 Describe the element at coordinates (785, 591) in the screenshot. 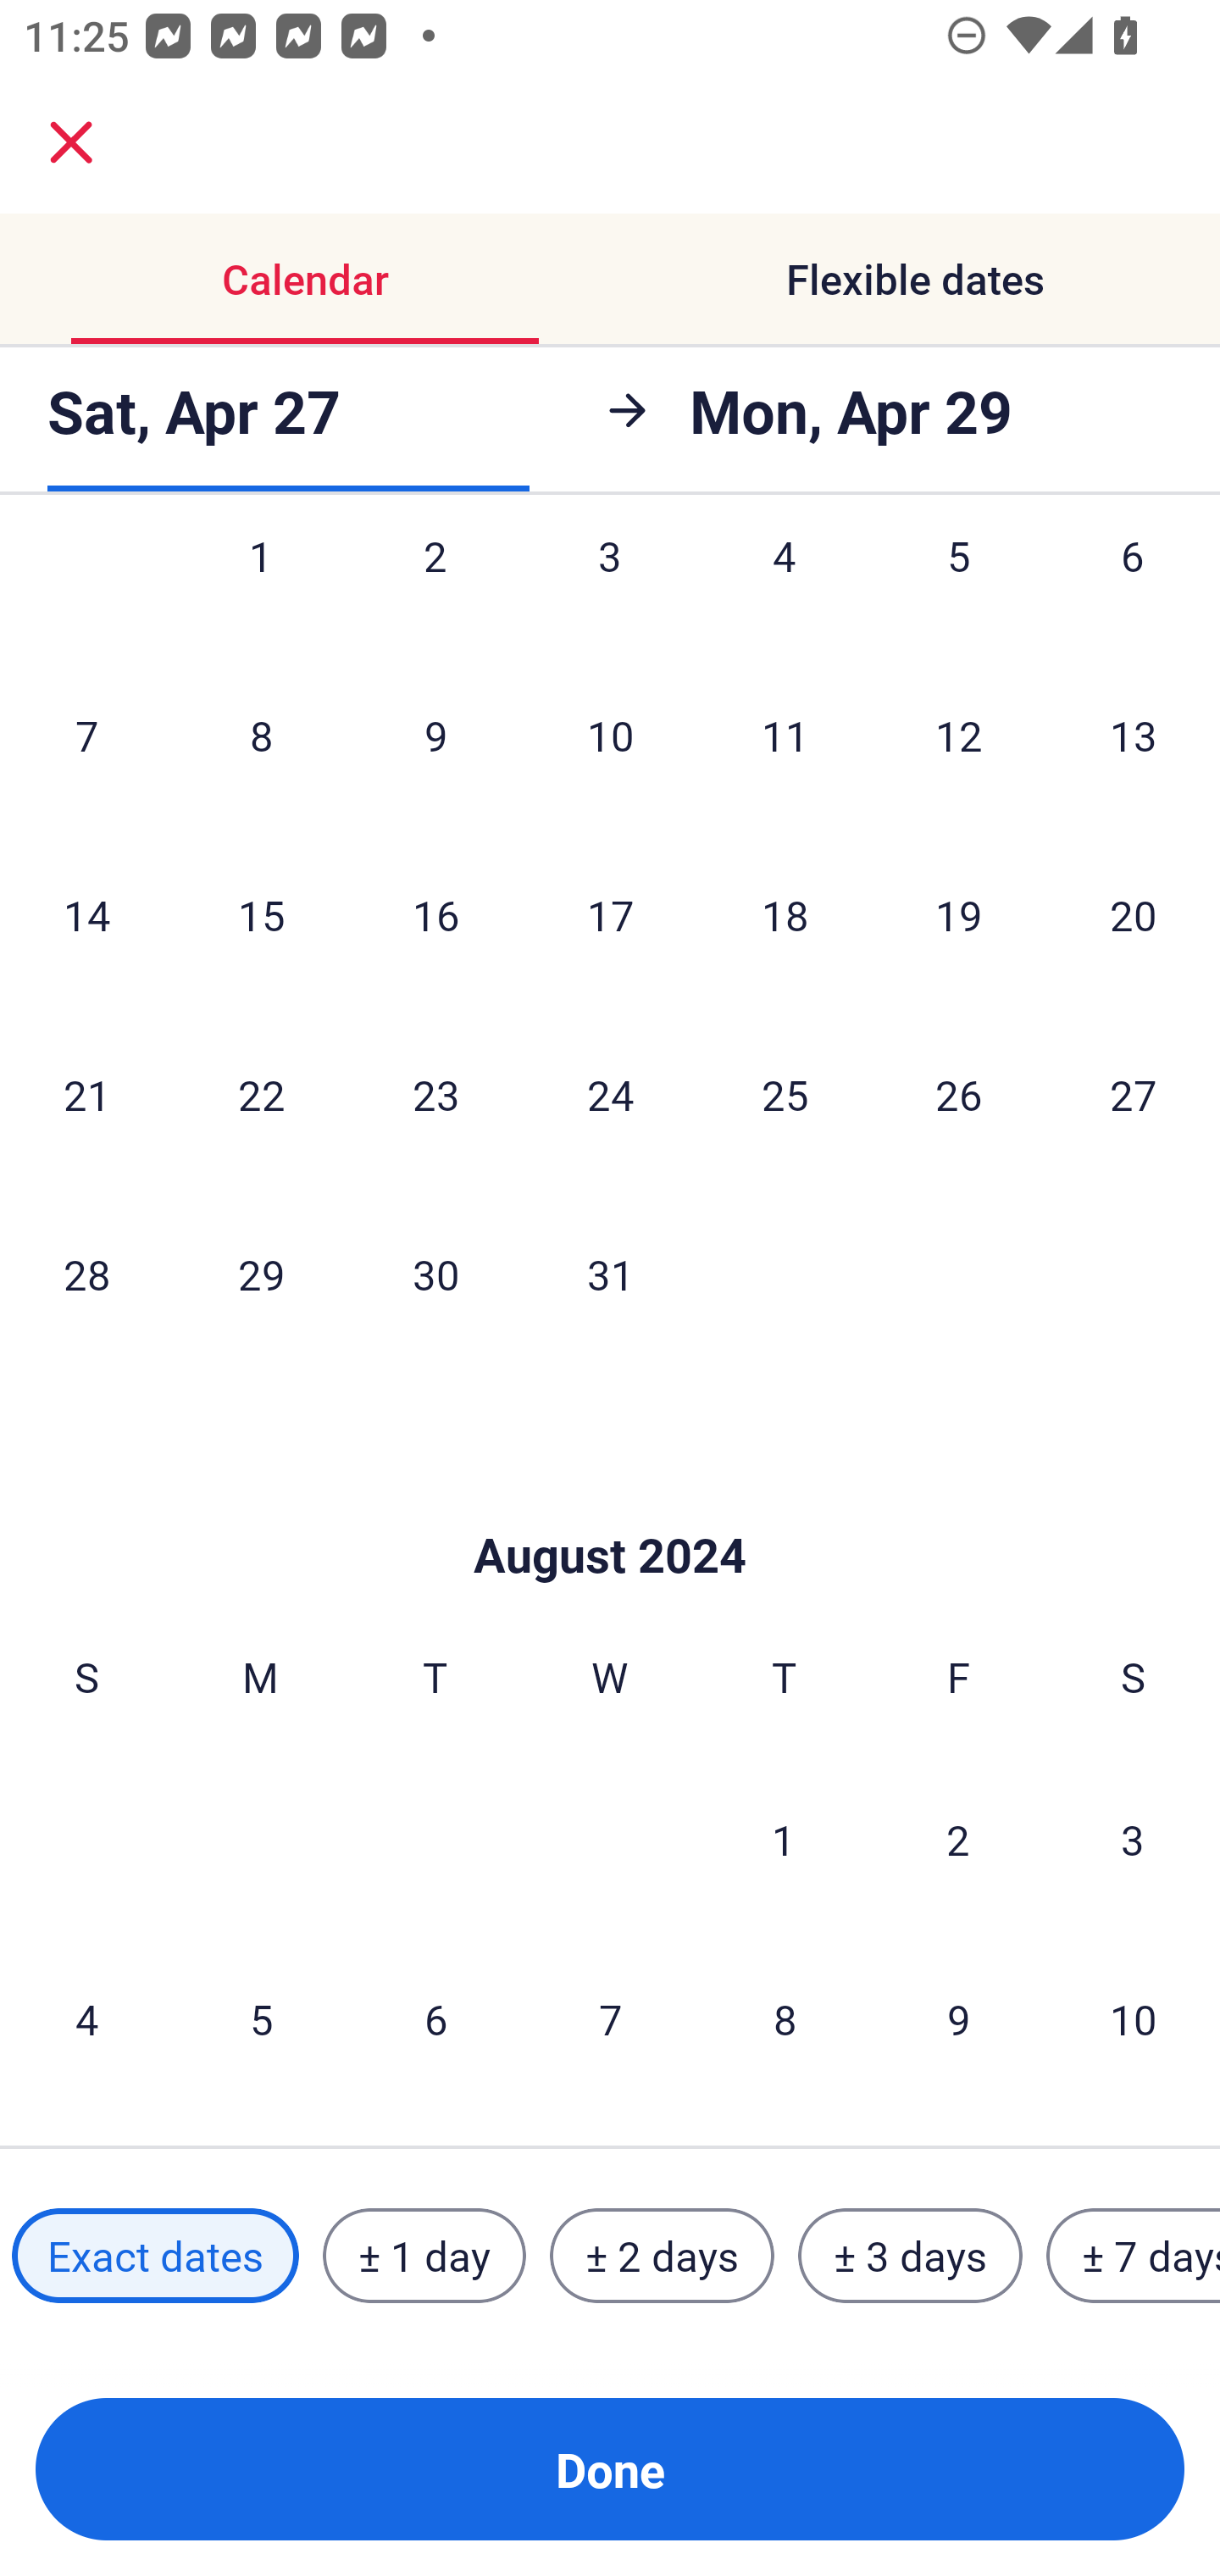

I see `4 Thursday, July 4, 2024` at that location.